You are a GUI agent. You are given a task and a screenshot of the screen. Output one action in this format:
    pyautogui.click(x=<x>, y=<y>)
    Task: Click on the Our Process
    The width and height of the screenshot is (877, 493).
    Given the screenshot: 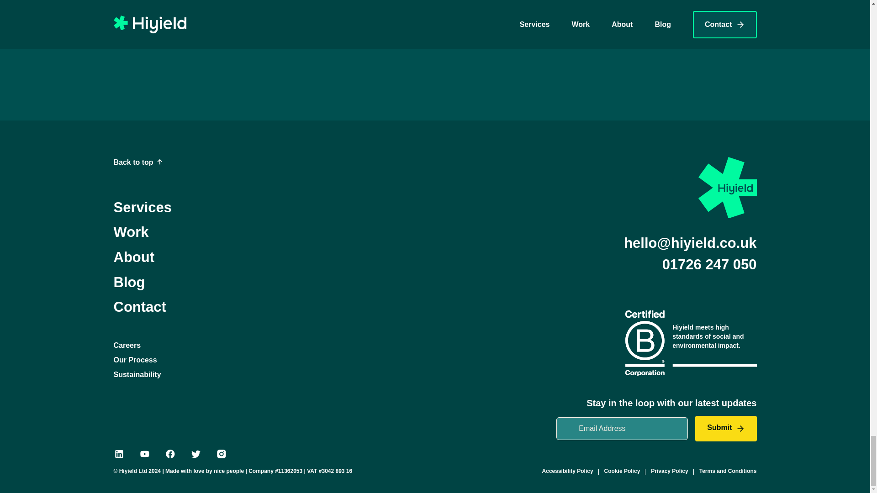 What is the action you would take?
    pyautogui.click(x=135, y=360)
    